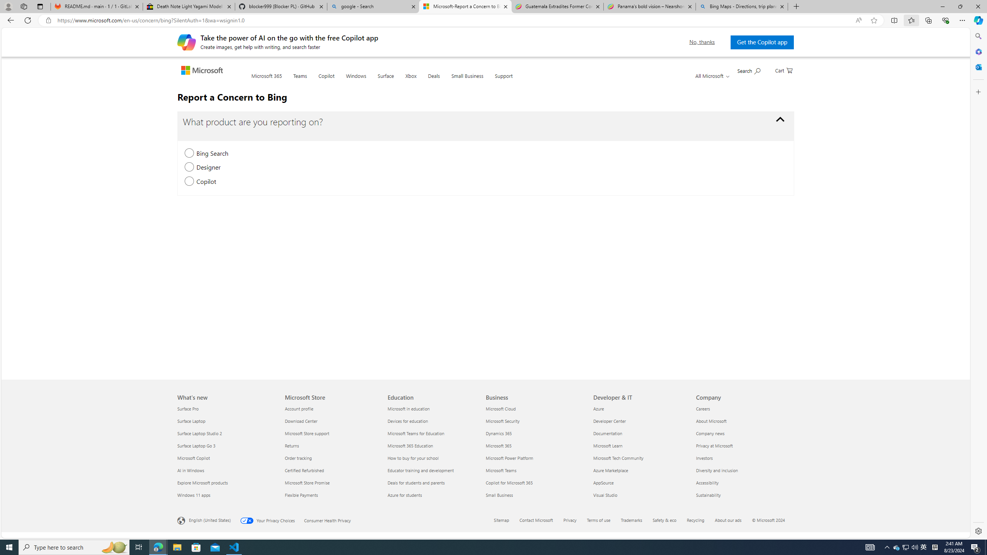 This screenshot has width=987, height=555. I want to click on Visual Studio, so click(640, 495).